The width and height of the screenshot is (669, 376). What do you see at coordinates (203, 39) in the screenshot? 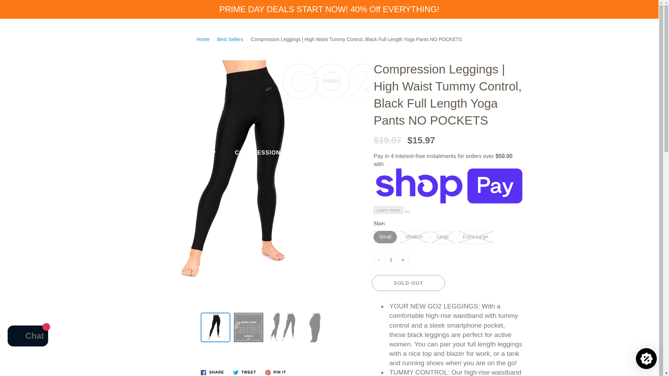
I see `Home` at bounding box center [203, 39].